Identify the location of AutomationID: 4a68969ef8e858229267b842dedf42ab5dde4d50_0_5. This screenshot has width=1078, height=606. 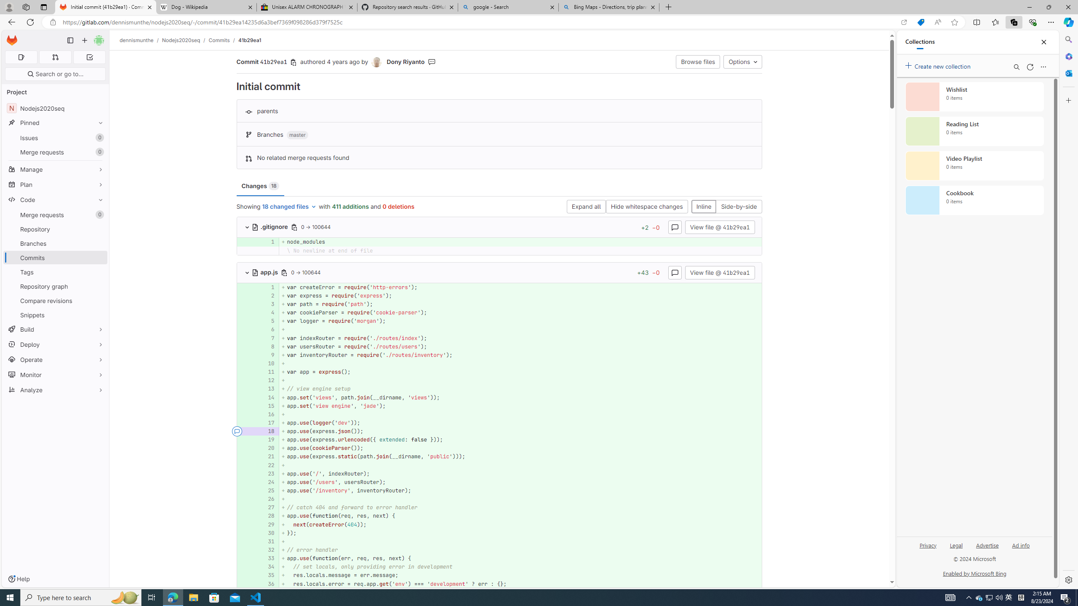
(499, 322).